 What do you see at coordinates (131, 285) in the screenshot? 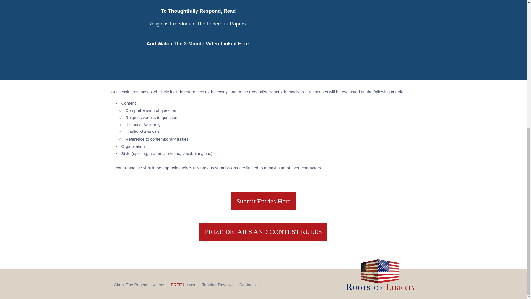
I see `About The Project` at bounding box center [131, 285].